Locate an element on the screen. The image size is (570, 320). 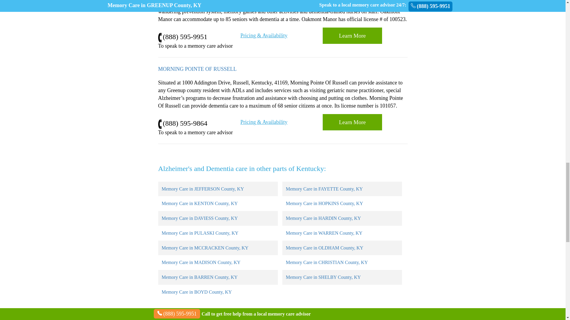
Memory Care in OLDHAM County, KY is located at coordinates (325, 248).